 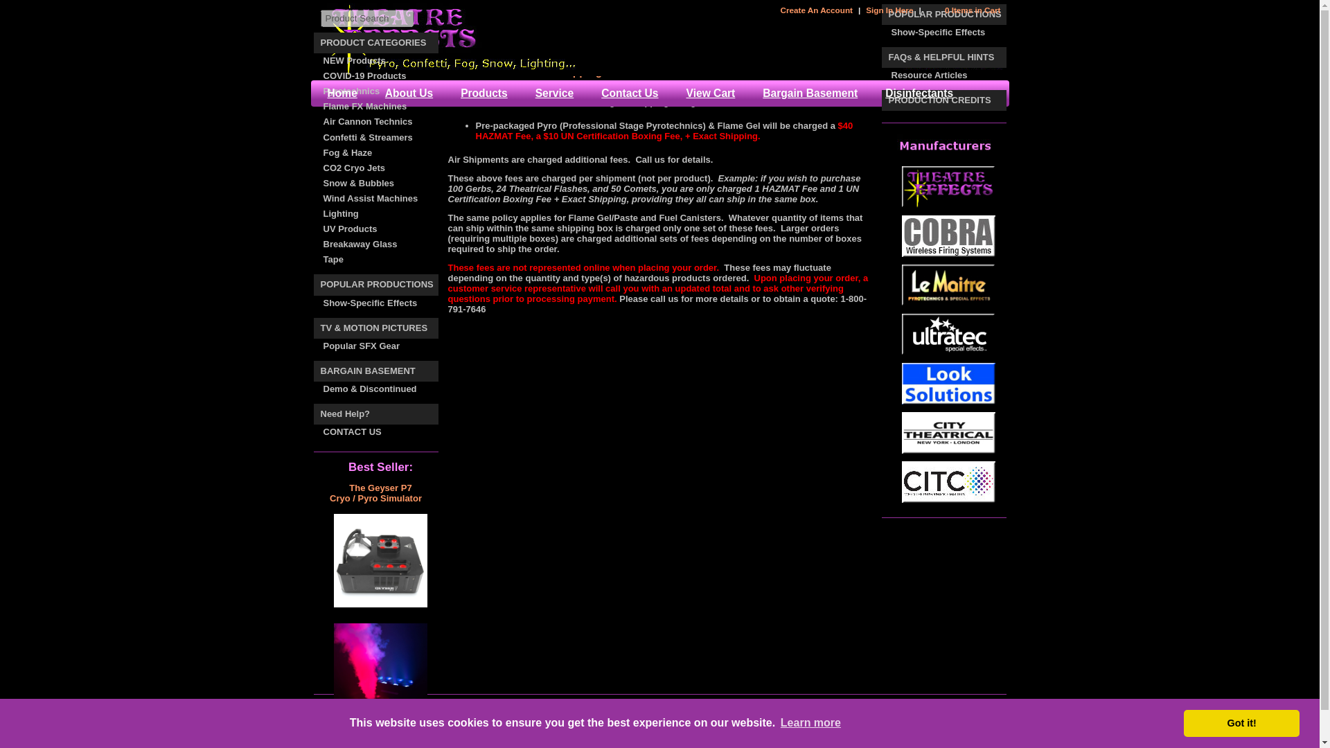 What do you see at coordinates (423, 18) in the screenshot?
I see `Go` at bounding box center [423, 18].